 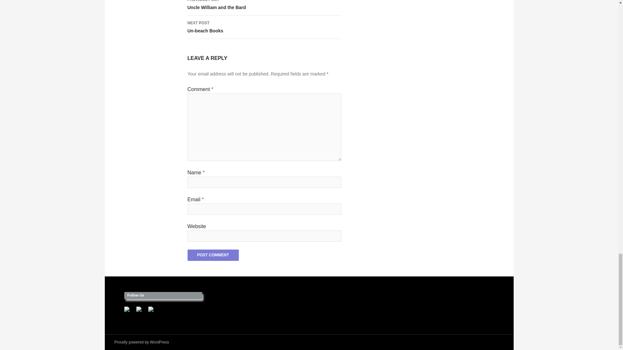 What do you see at coordinates (129, 312) in the screenshot?
I see `Follow us on Facebook` at bounding box center [129, 312].